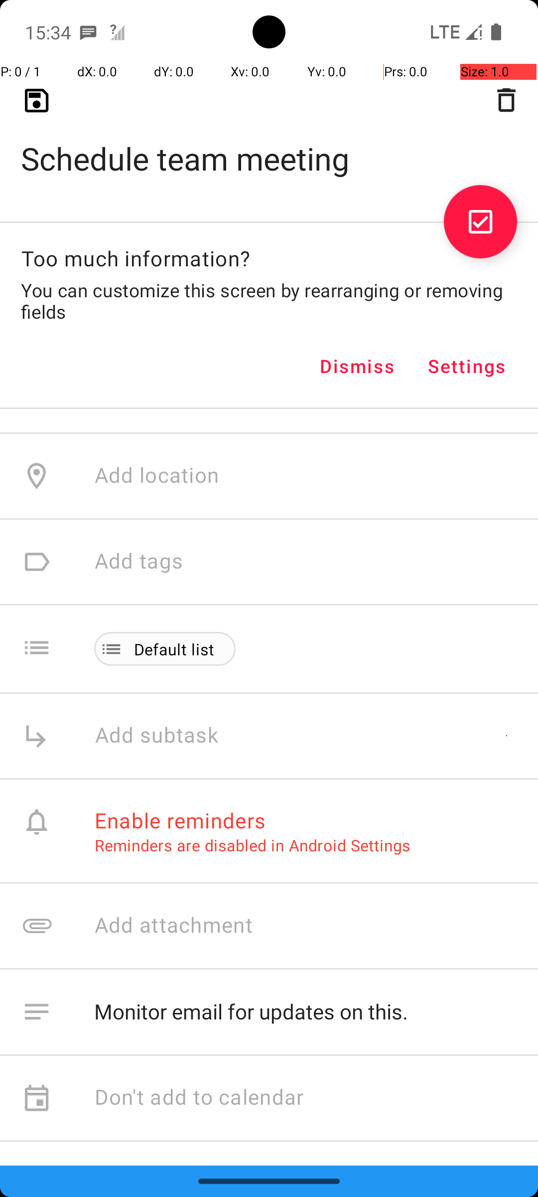 This screenshot has width=538, height=1197. Describe the element at coordinates (306, 1012) in the screenshot. I see `Monitor email for updates on this.` at that location.